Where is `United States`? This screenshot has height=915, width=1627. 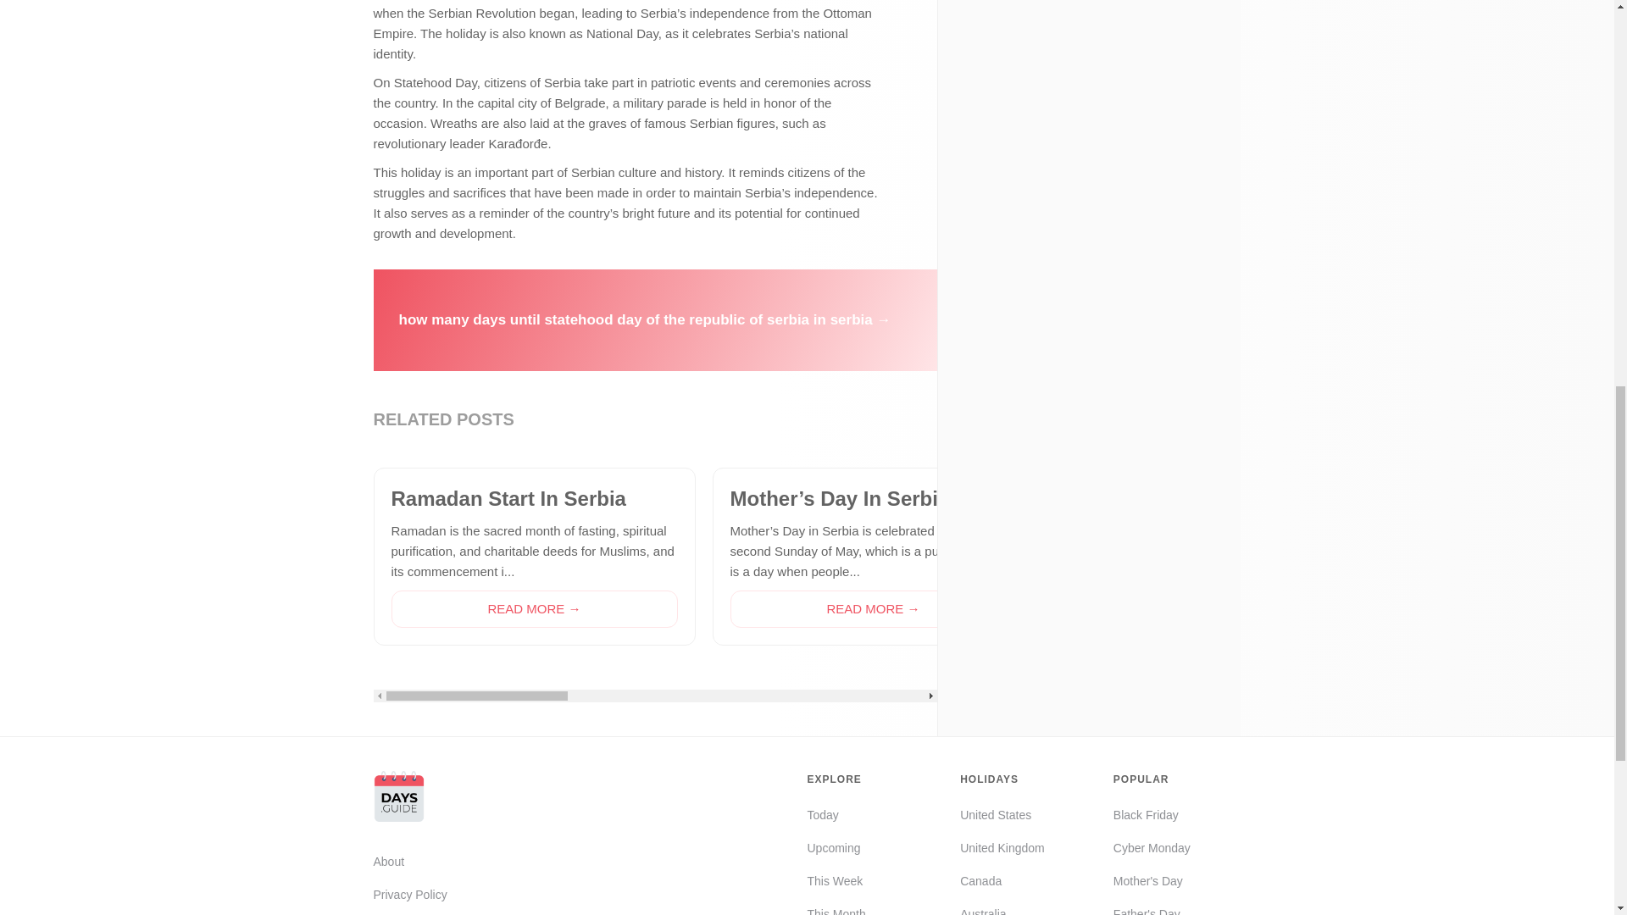 United States is located at coordinates (1002, 815).